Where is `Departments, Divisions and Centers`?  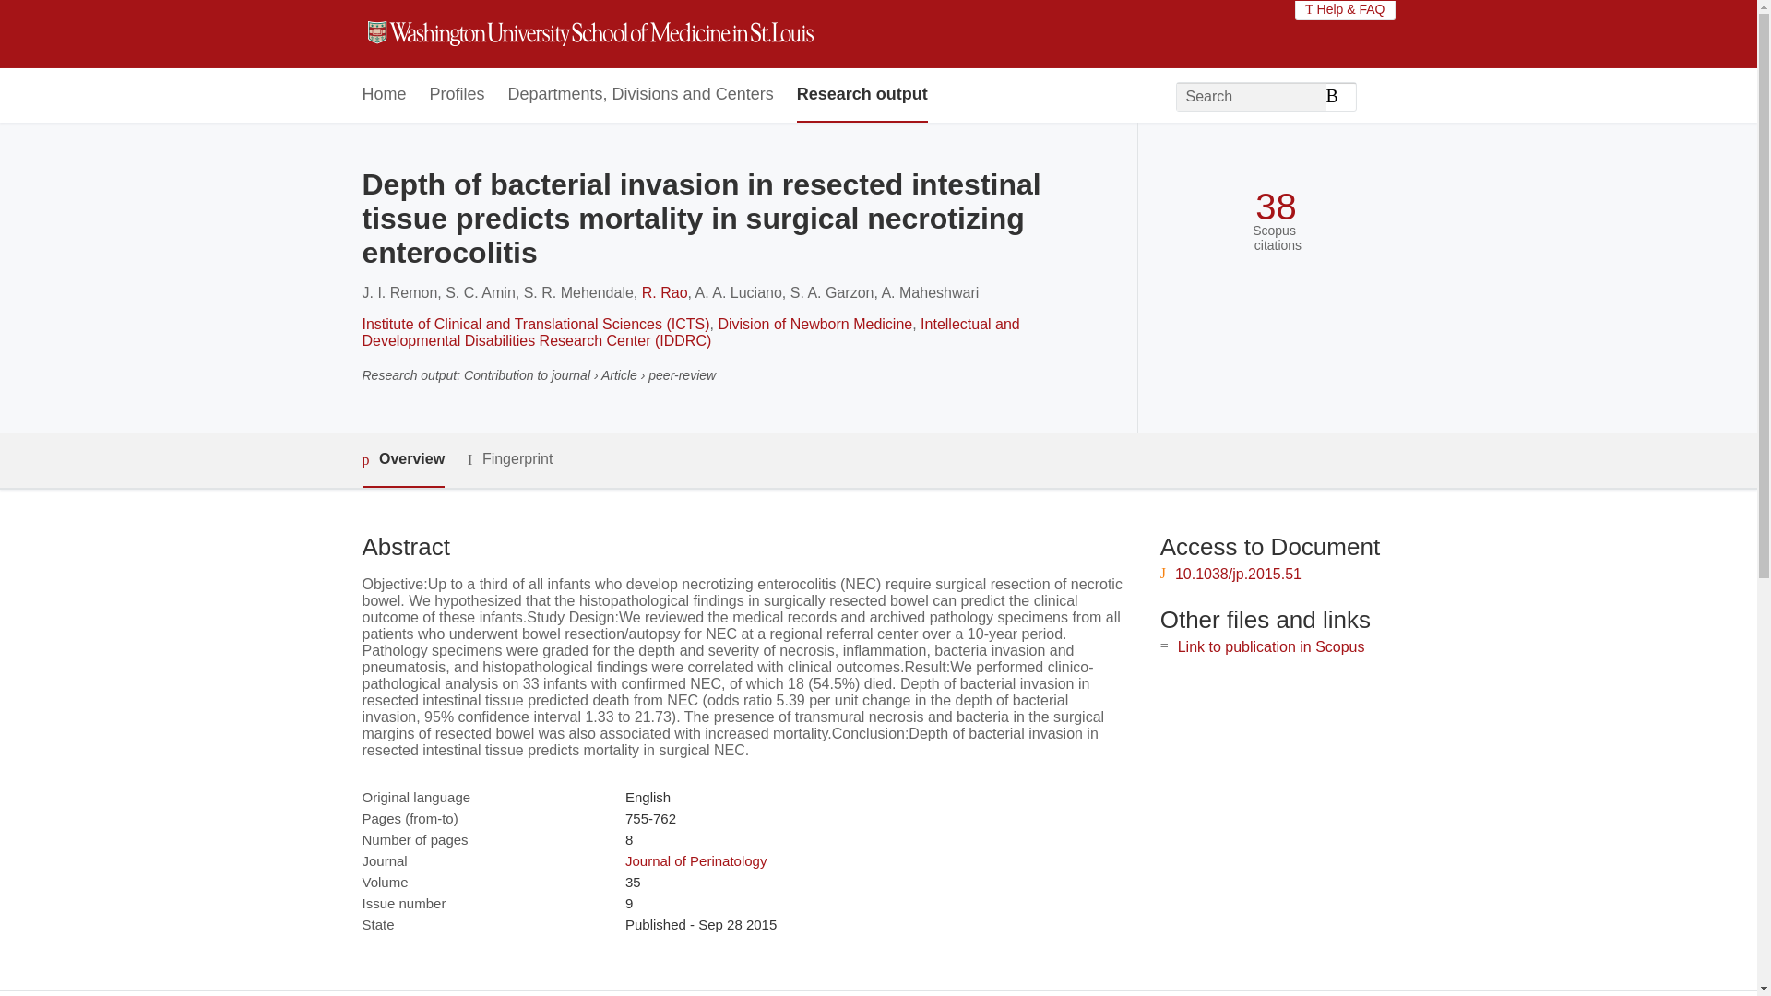
Departments, Divisions and Centers is located at coordinates (641, 95).